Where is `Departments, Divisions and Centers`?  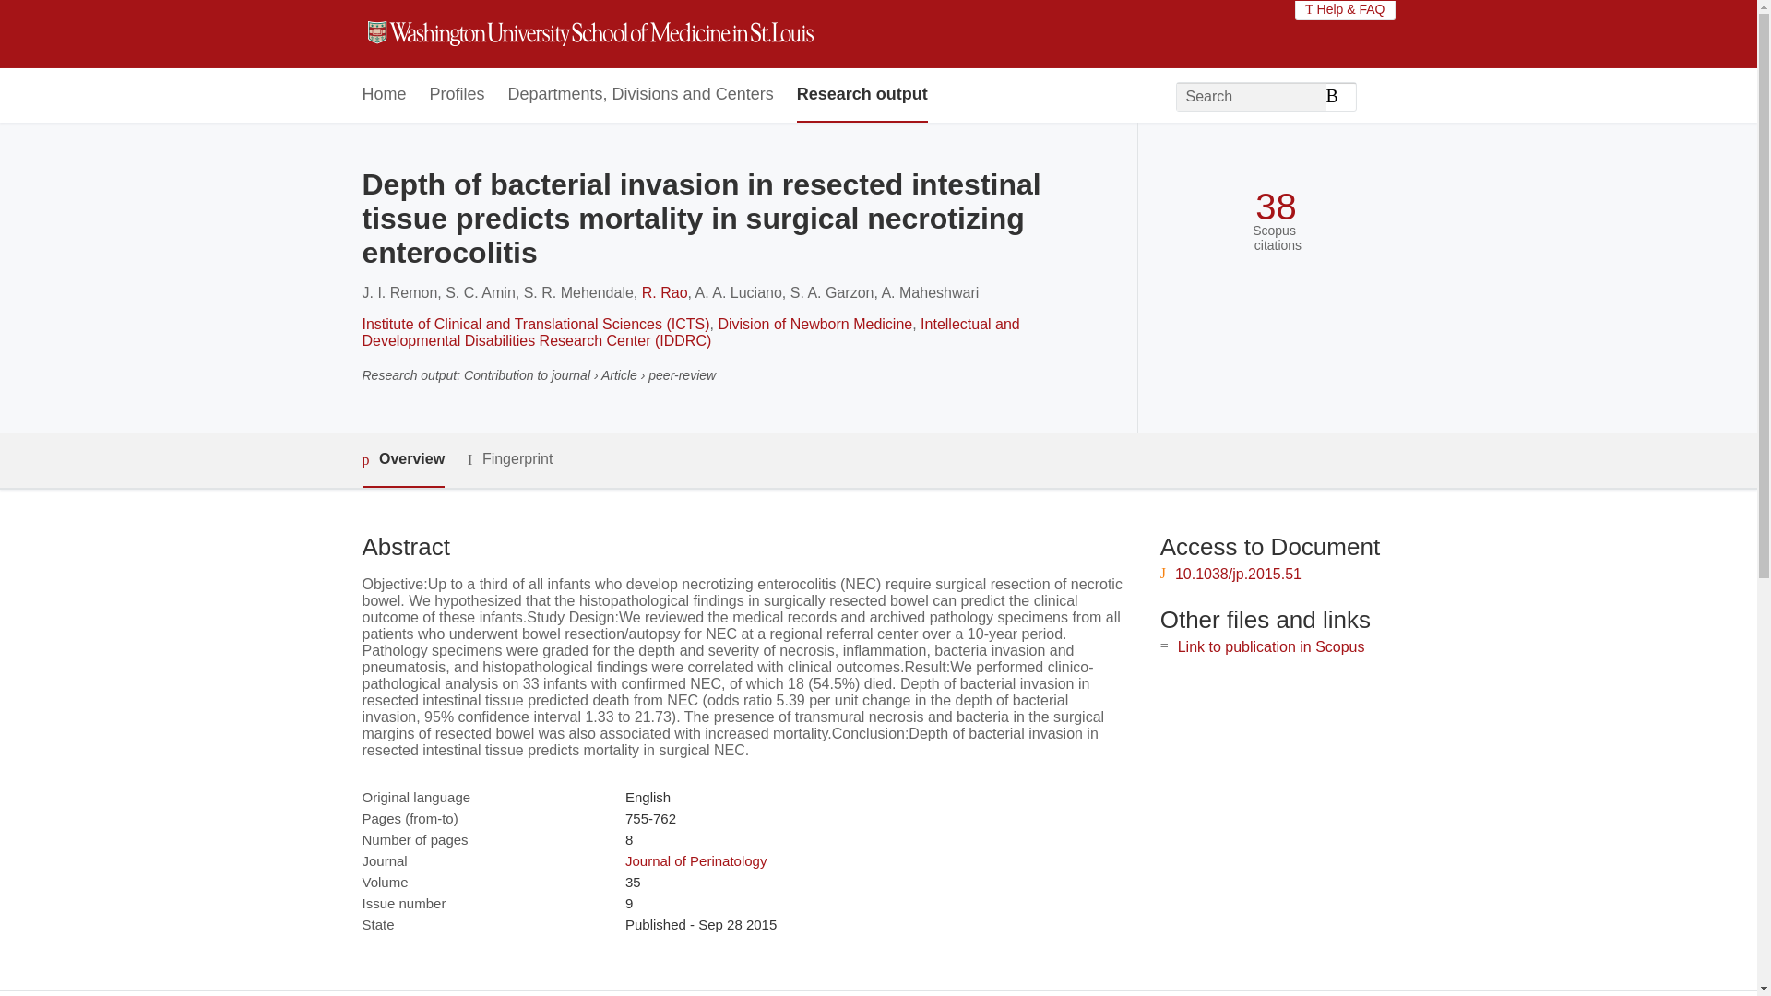
Departments, Divisions and Centers is located at coordinates (641, 95).